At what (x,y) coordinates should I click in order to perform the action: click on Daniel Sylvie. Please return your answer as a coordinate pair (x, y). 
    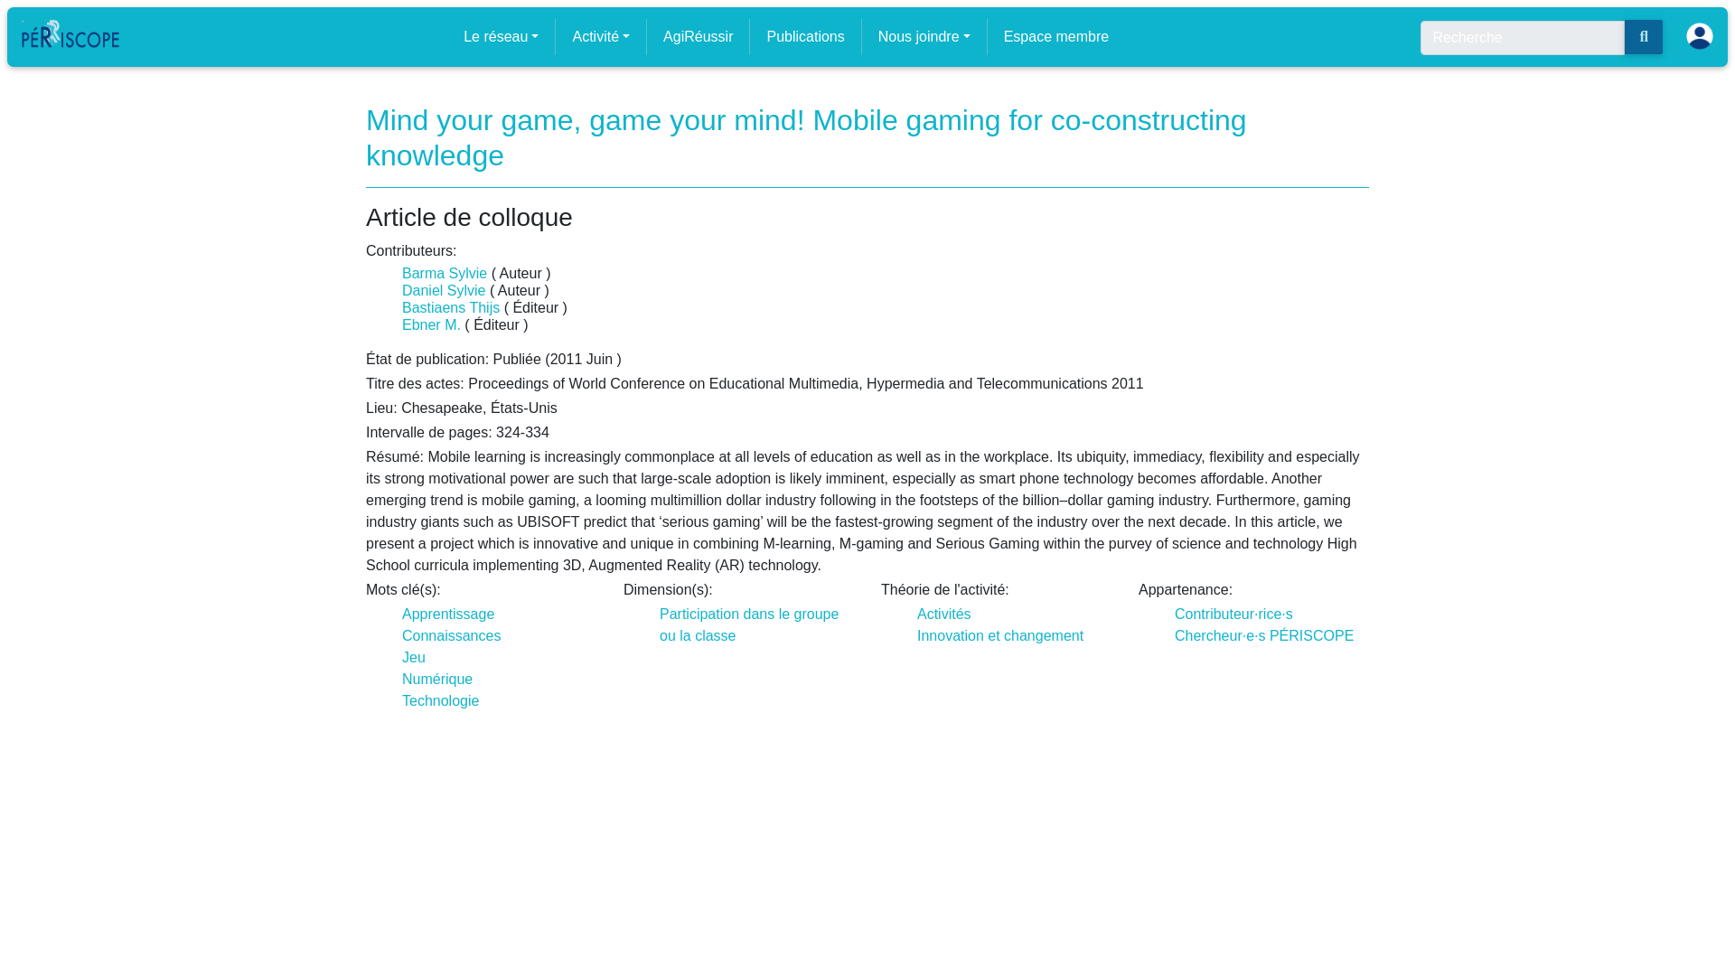
    Looking at the image, I should click on (444, 291).